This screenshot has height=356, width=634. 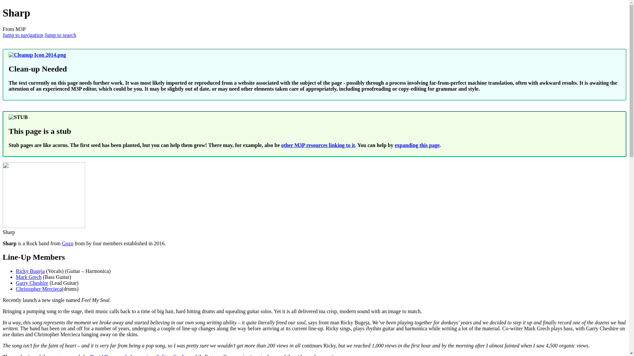 What do you see at coordinates (18, 117) in the screenshot?
I see `STUB` at bounding box center [18, 117].